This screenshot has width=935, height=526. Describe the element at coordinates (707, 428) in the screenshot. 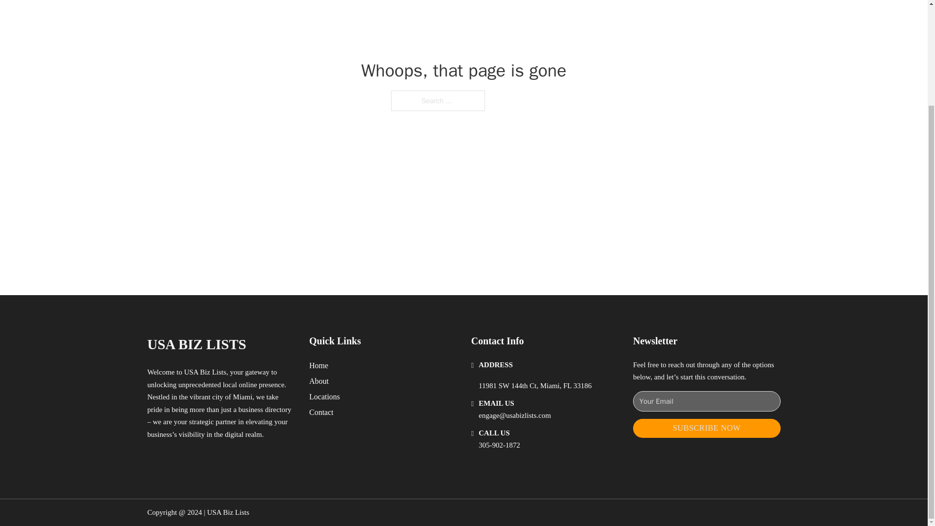

I see `SUBSCRIBE NOW` at that location.